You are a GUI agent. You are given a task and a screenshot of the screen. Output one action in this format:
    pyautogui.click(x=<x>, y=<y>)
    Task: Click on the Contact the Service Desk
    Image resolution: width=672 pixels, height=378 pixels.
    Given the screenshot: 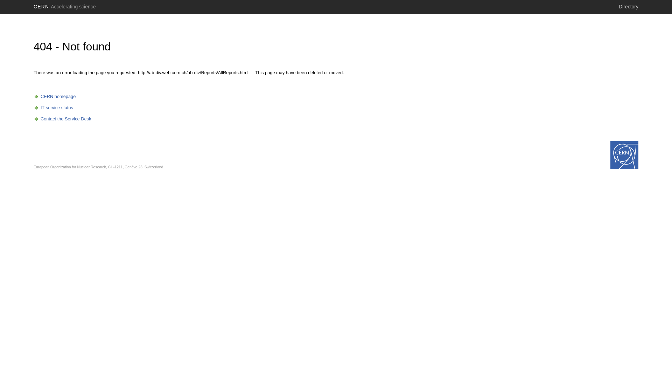 What is the action you would take?
    pyautogui.click(x=62, y=119)
    